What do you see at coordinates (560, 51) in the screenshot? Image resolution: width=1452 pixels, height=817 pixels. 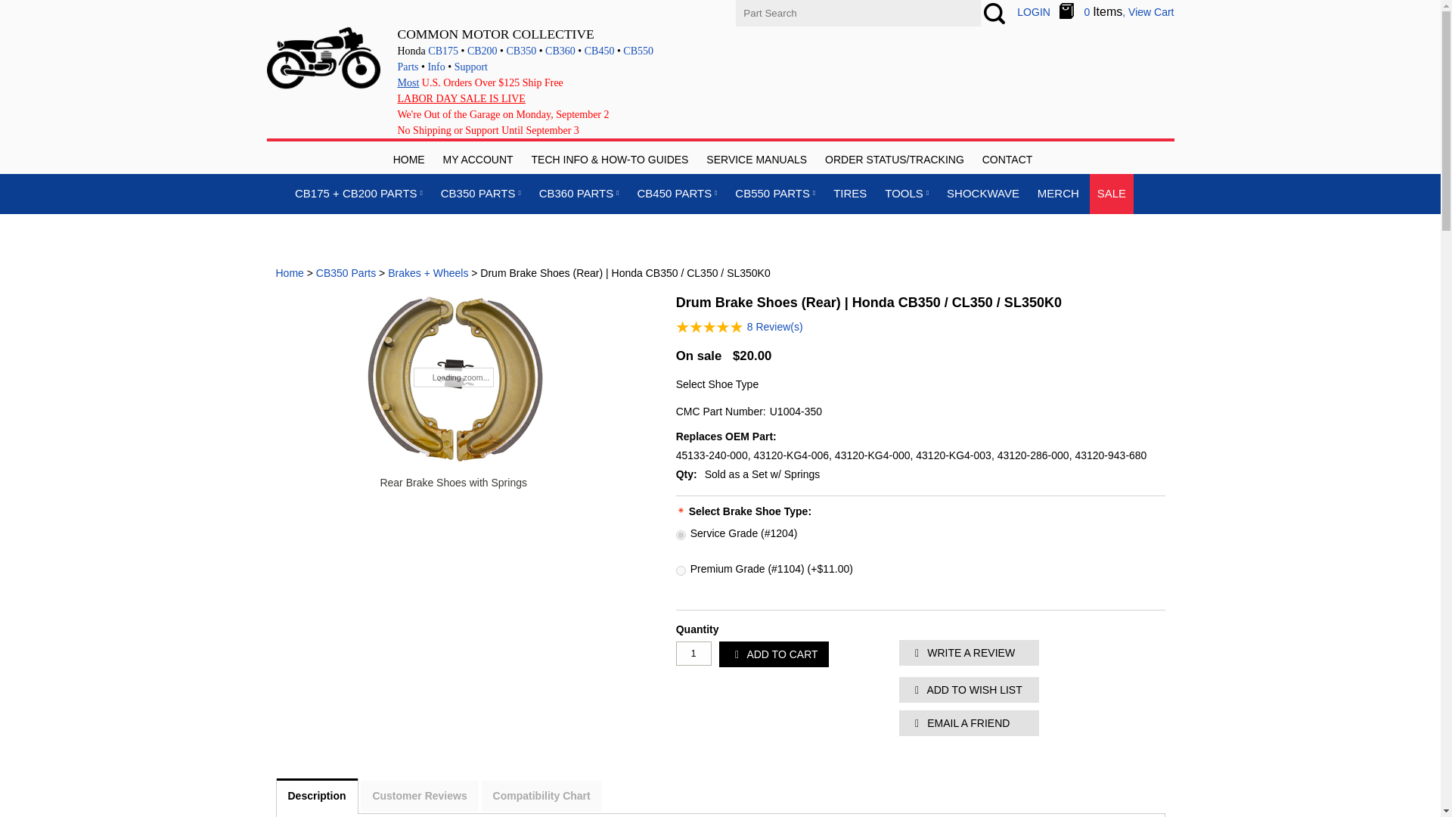 I see `CB360` at bounding box center [560, 51].